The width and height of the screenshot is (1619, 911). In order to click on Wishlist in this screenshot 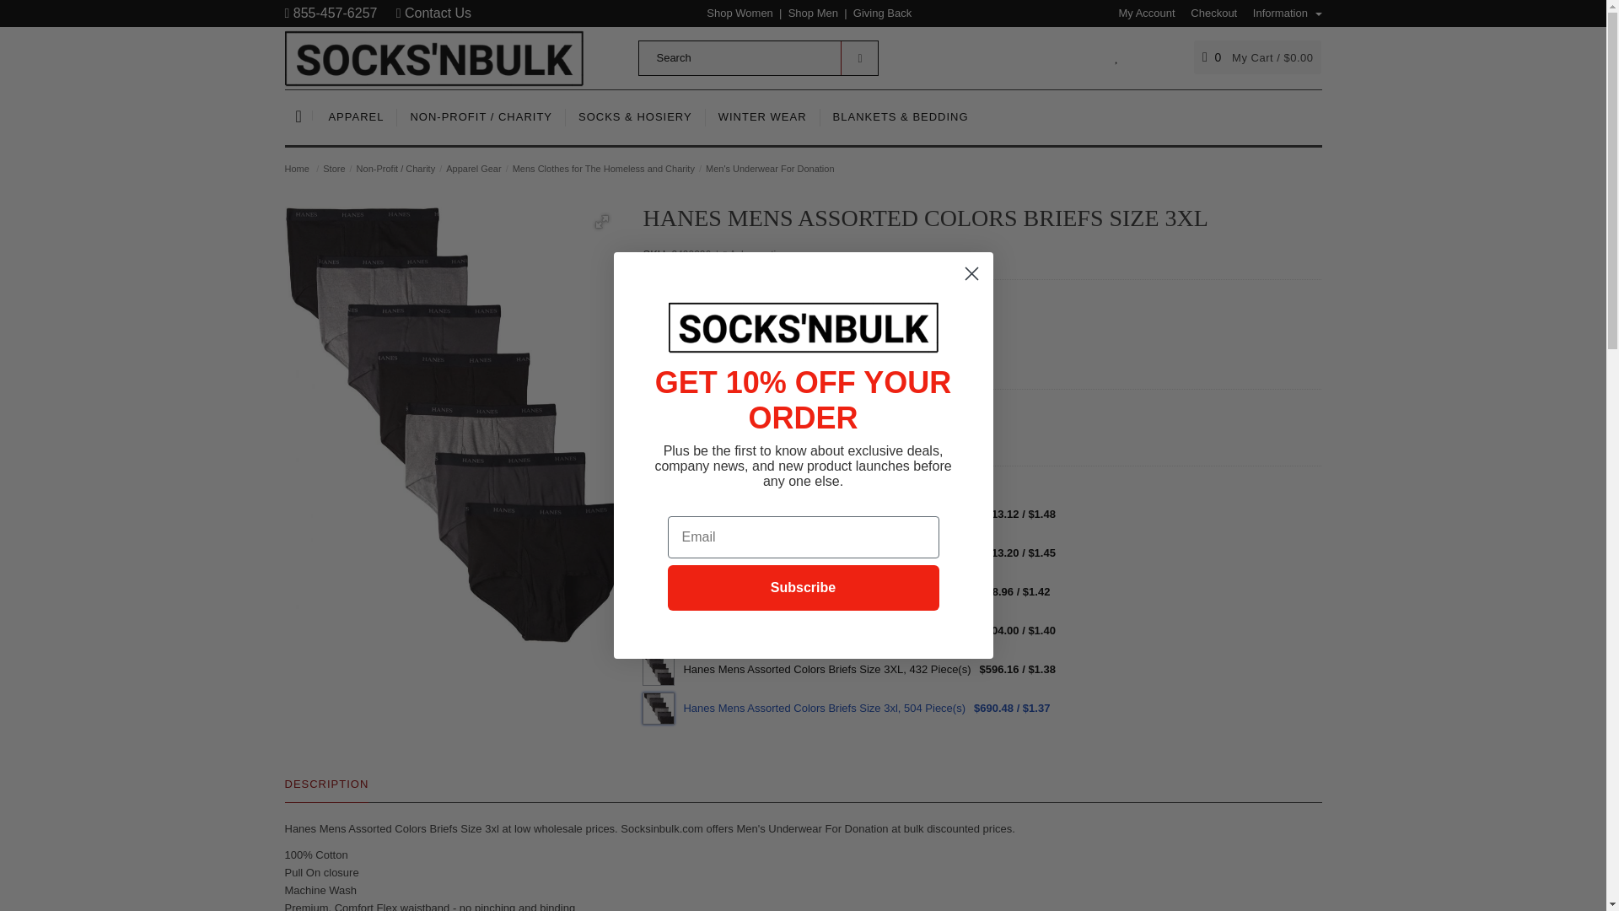, I will do `click(814, 432)`.